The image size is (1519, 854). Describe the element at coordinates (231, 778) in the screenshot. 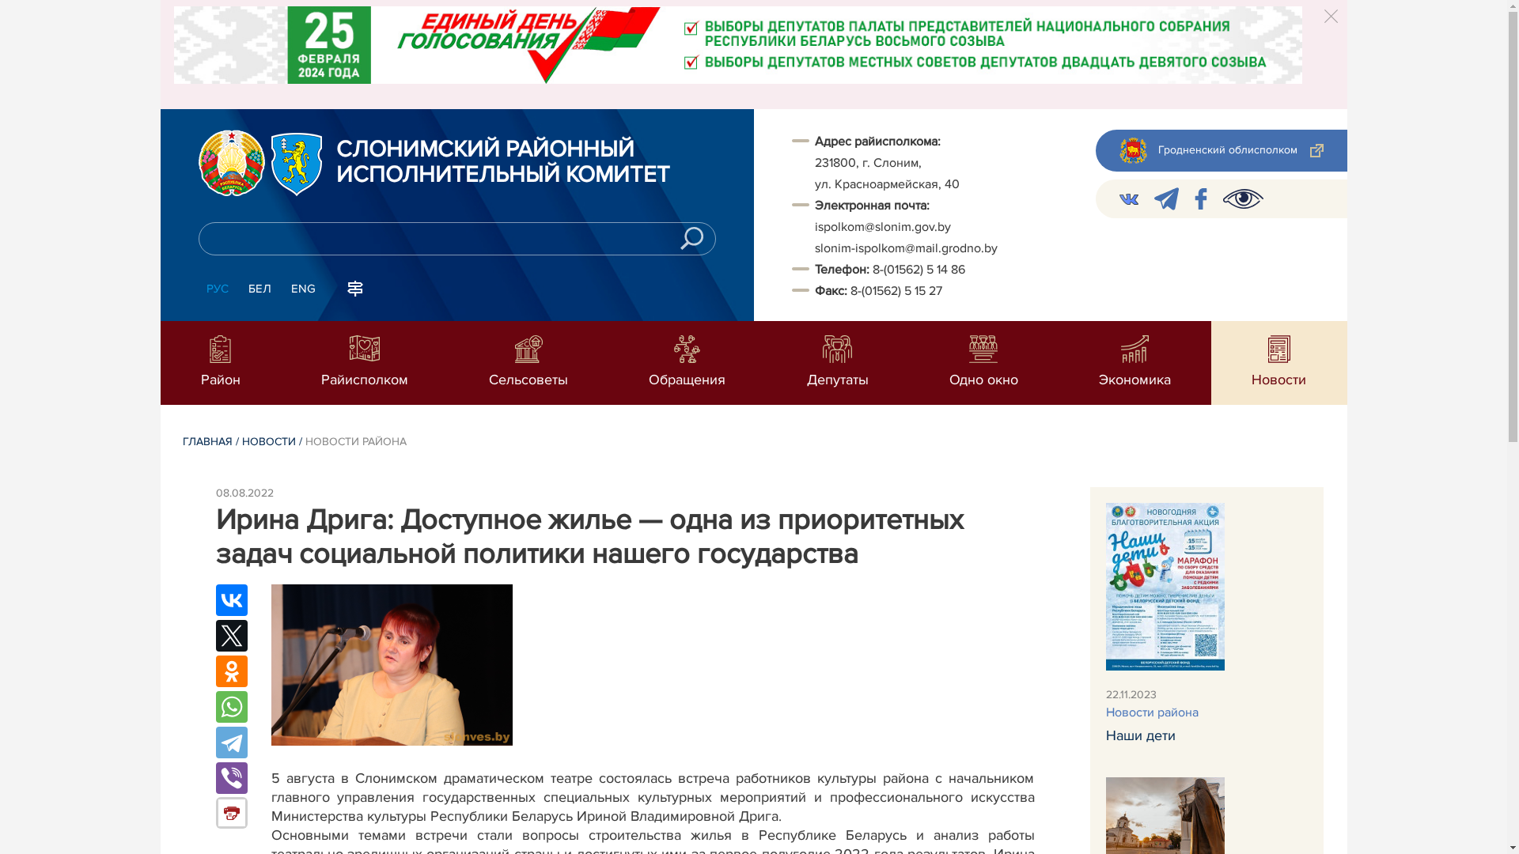

I see `Viber` at that location.